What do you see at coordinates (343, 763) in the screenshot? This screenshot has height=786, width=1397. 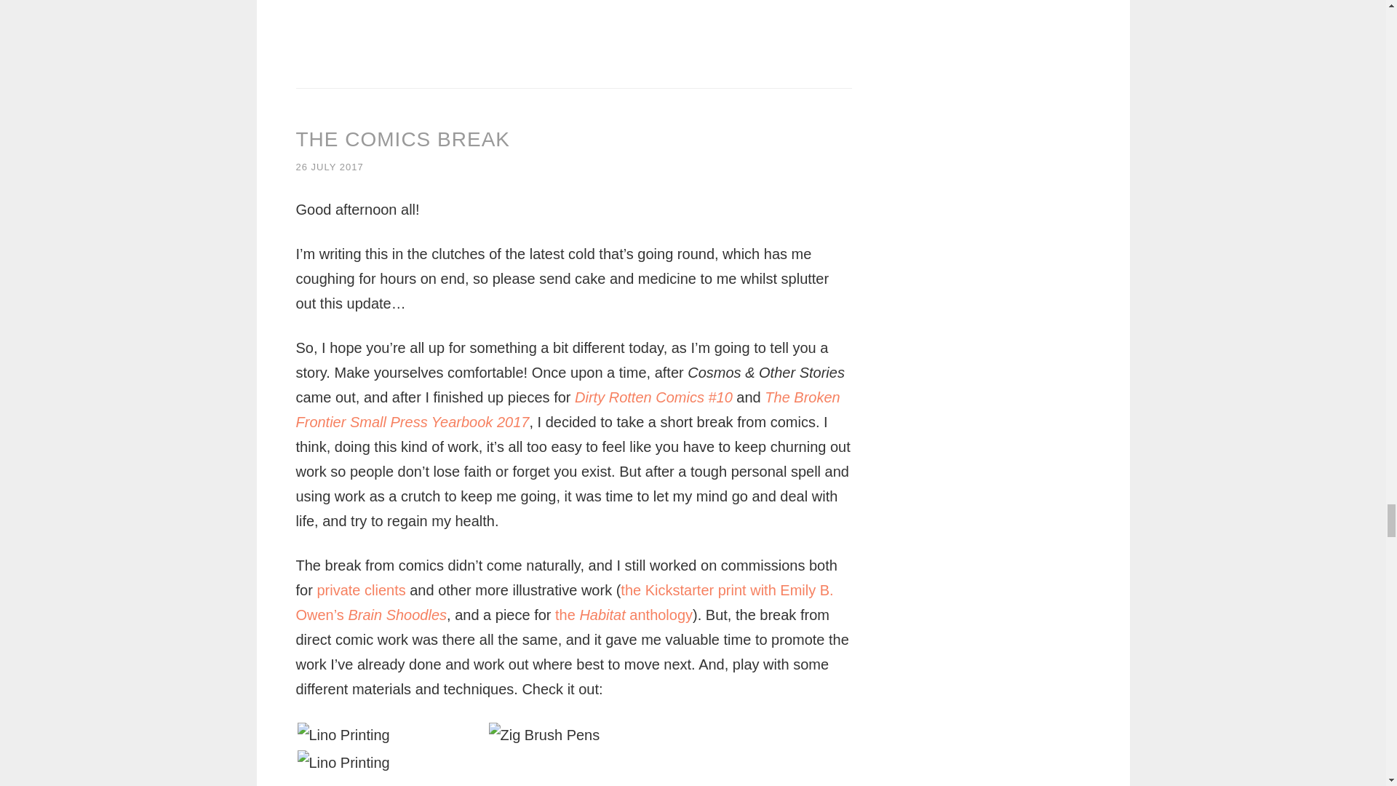 I see `Lino Printing` at bounding box center [343, 763].